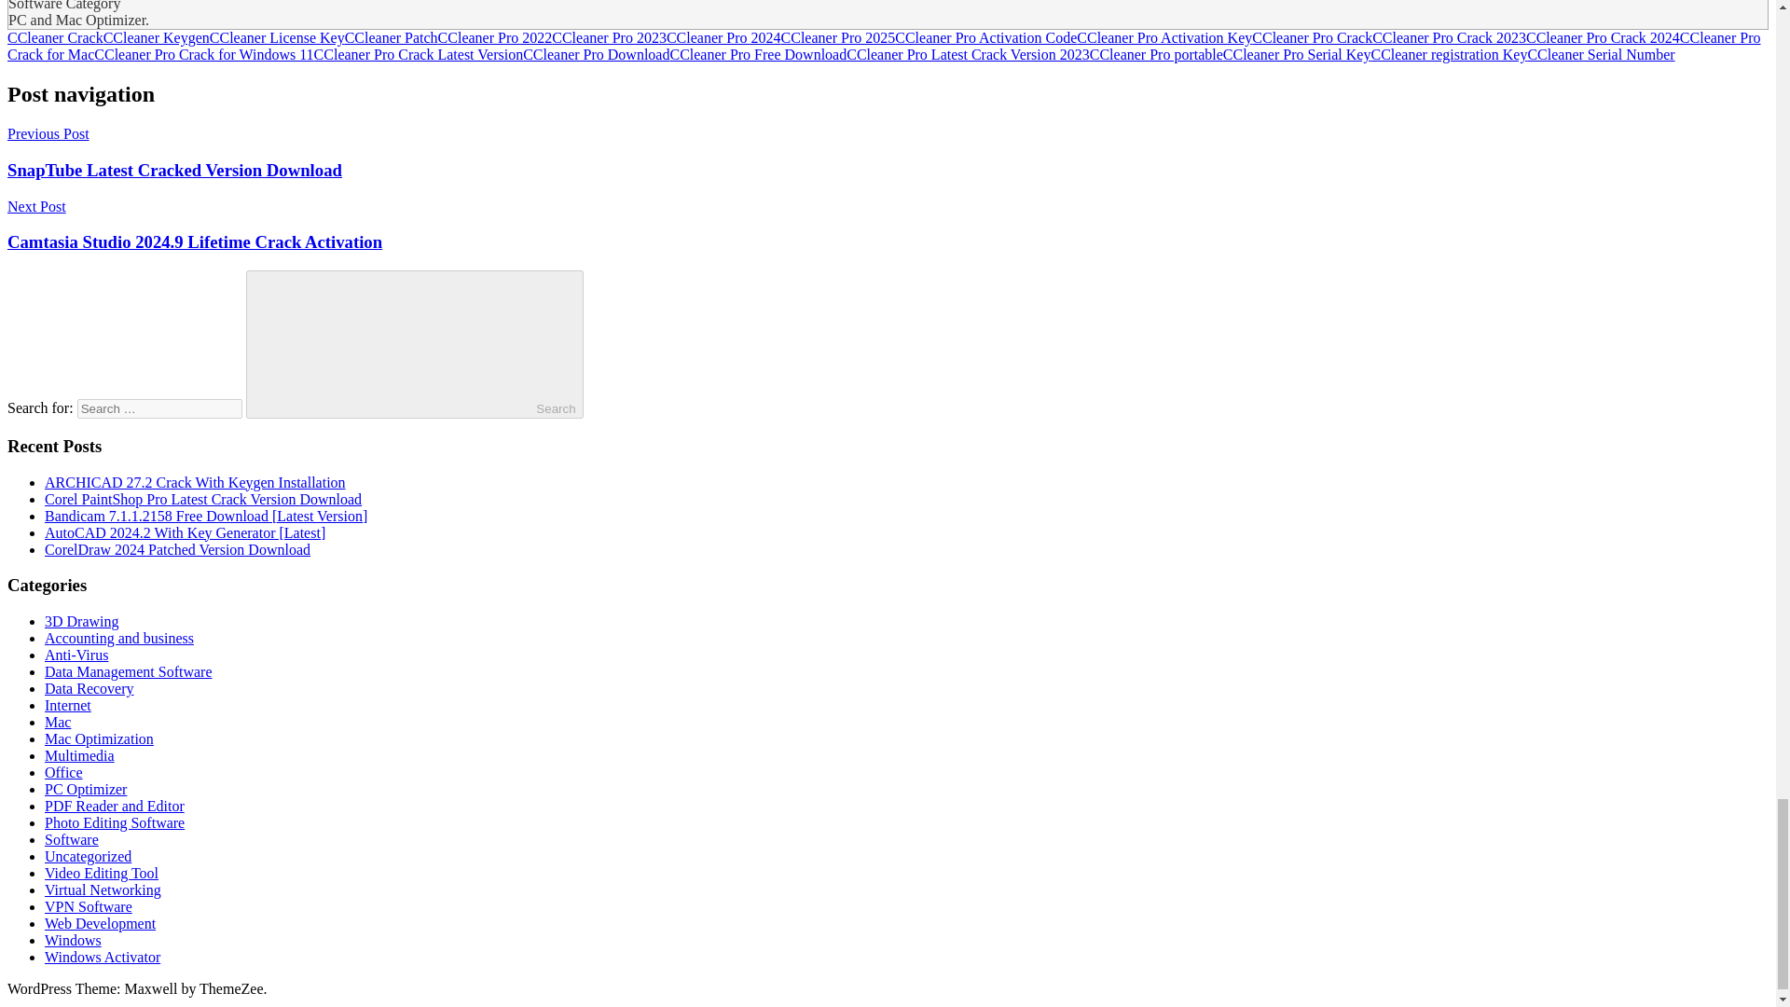  What do you see at coordinates (157, 37) in the screenshot?
I see `CCleaner Keygen` at bounding box center [157, 37].